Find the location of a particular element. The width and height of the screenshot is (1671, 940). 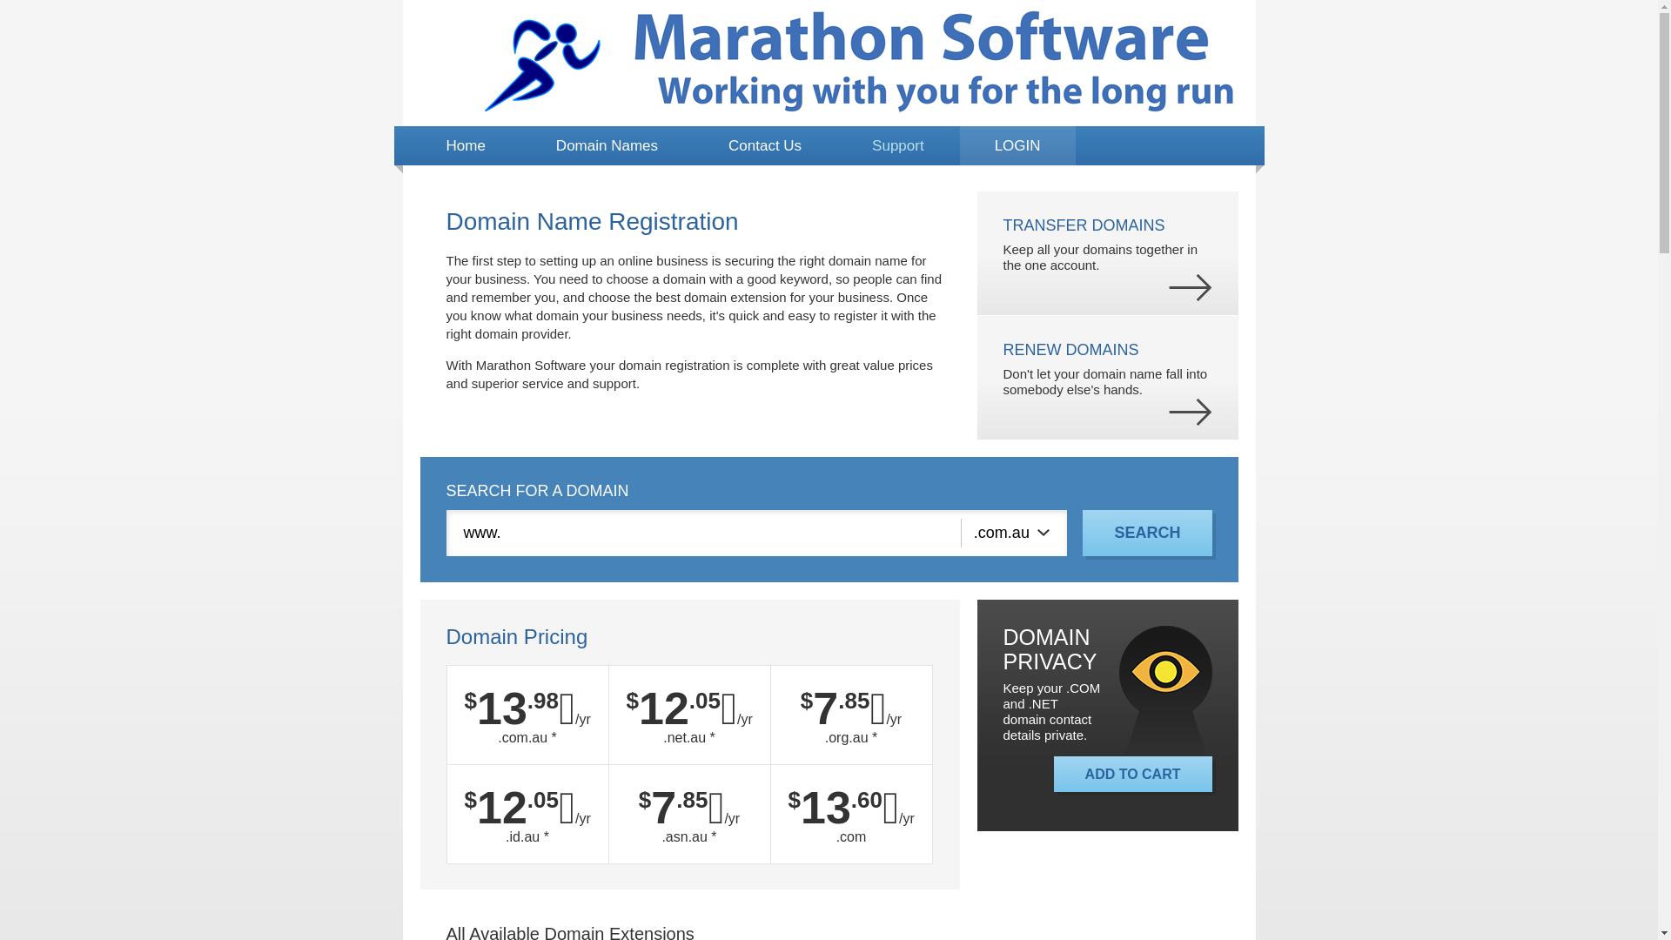

LOGIN is located at coordinates (1018, 146).